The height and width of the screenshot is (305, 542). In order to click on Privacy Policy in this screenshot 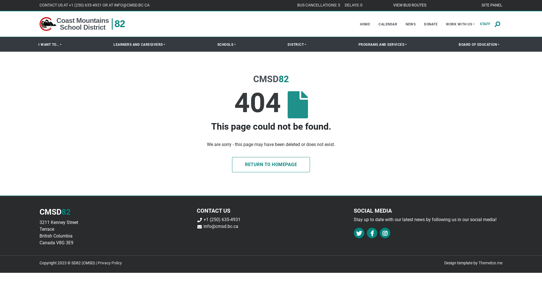, I will do `click(110, 263)`.